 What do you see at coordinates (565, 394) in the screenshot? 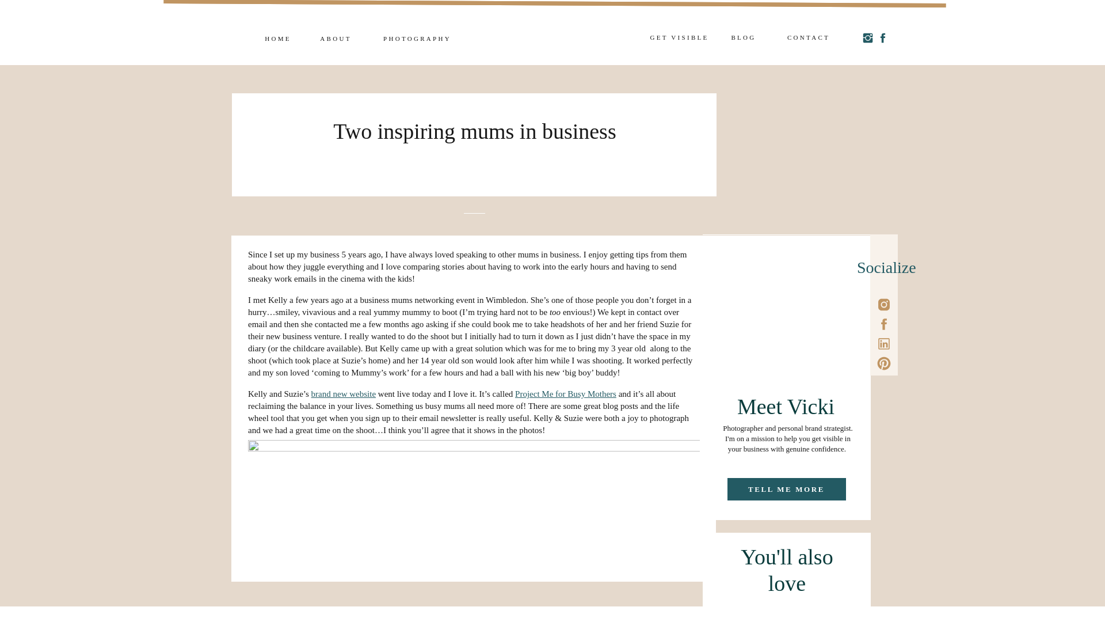
I see `Project Me for Busy Mothers` at bounding box center [565, 394].